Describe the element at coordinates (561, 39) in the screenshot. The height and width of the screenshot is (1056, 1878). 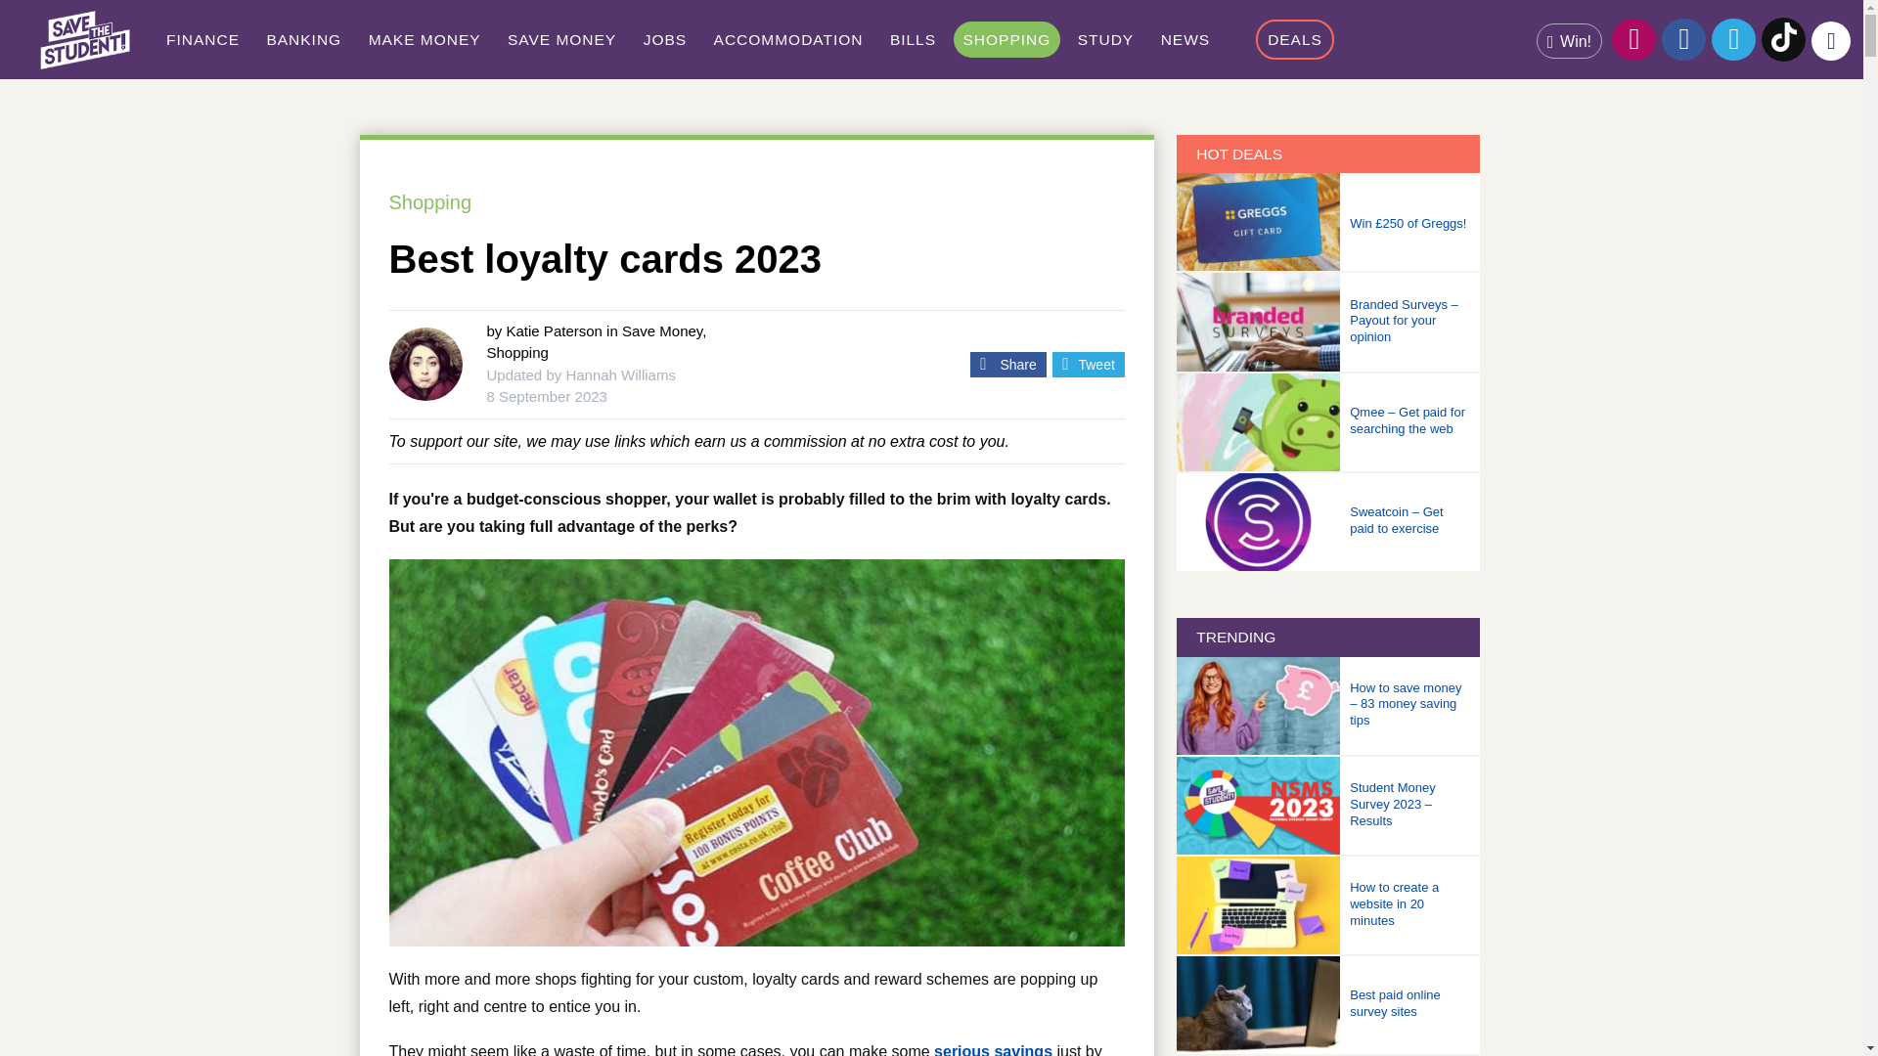
I see `SAVE MONEY` at that location.